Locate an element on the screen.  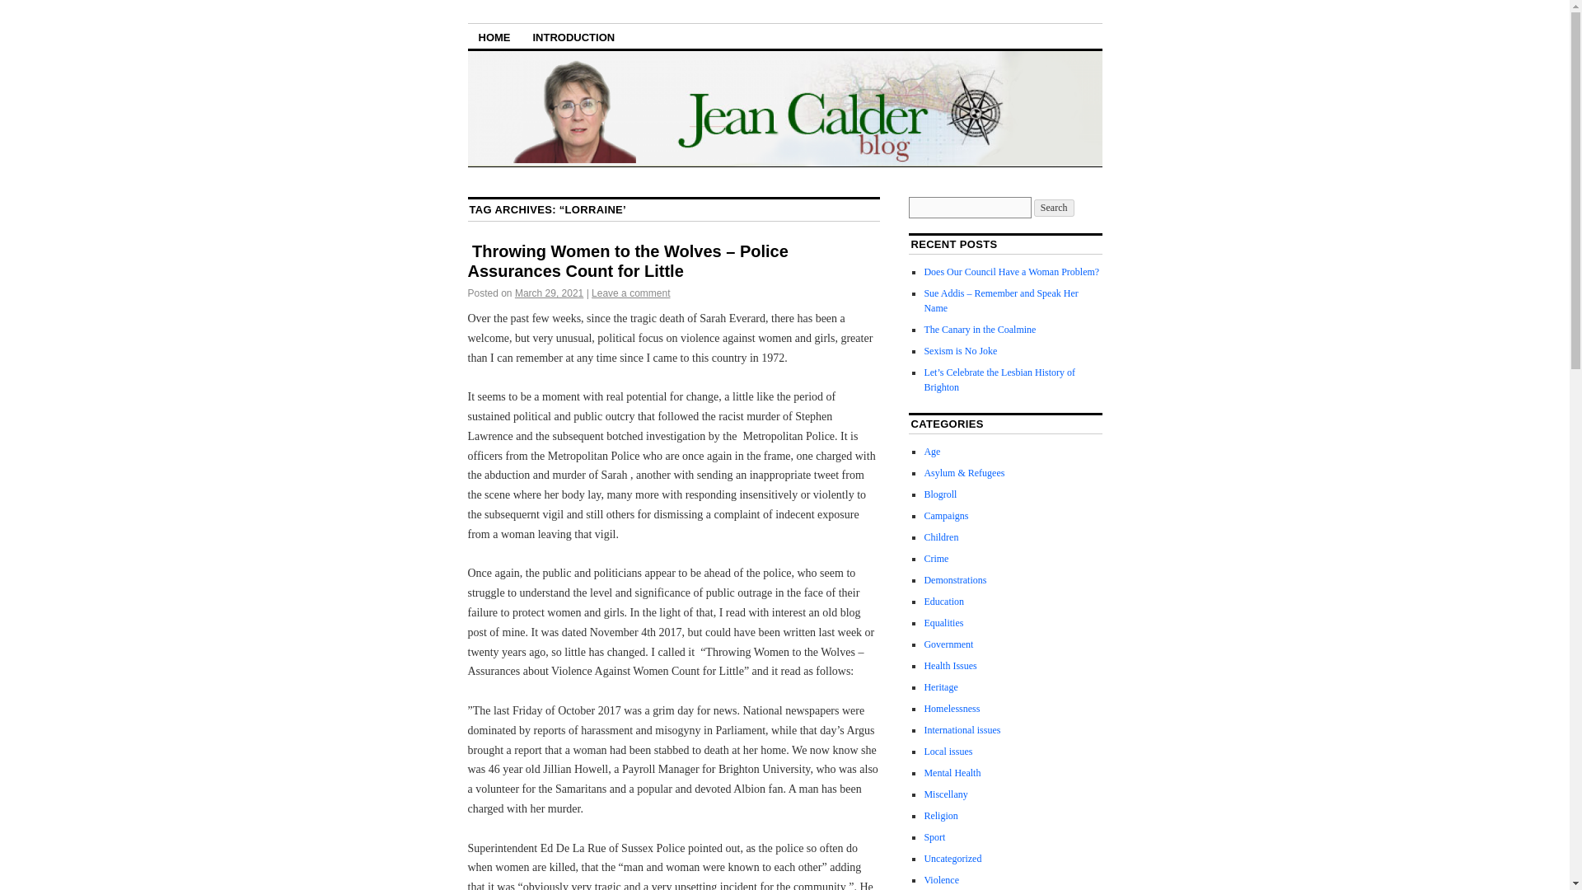
1:37 pm is located at coordinates (549, 293).